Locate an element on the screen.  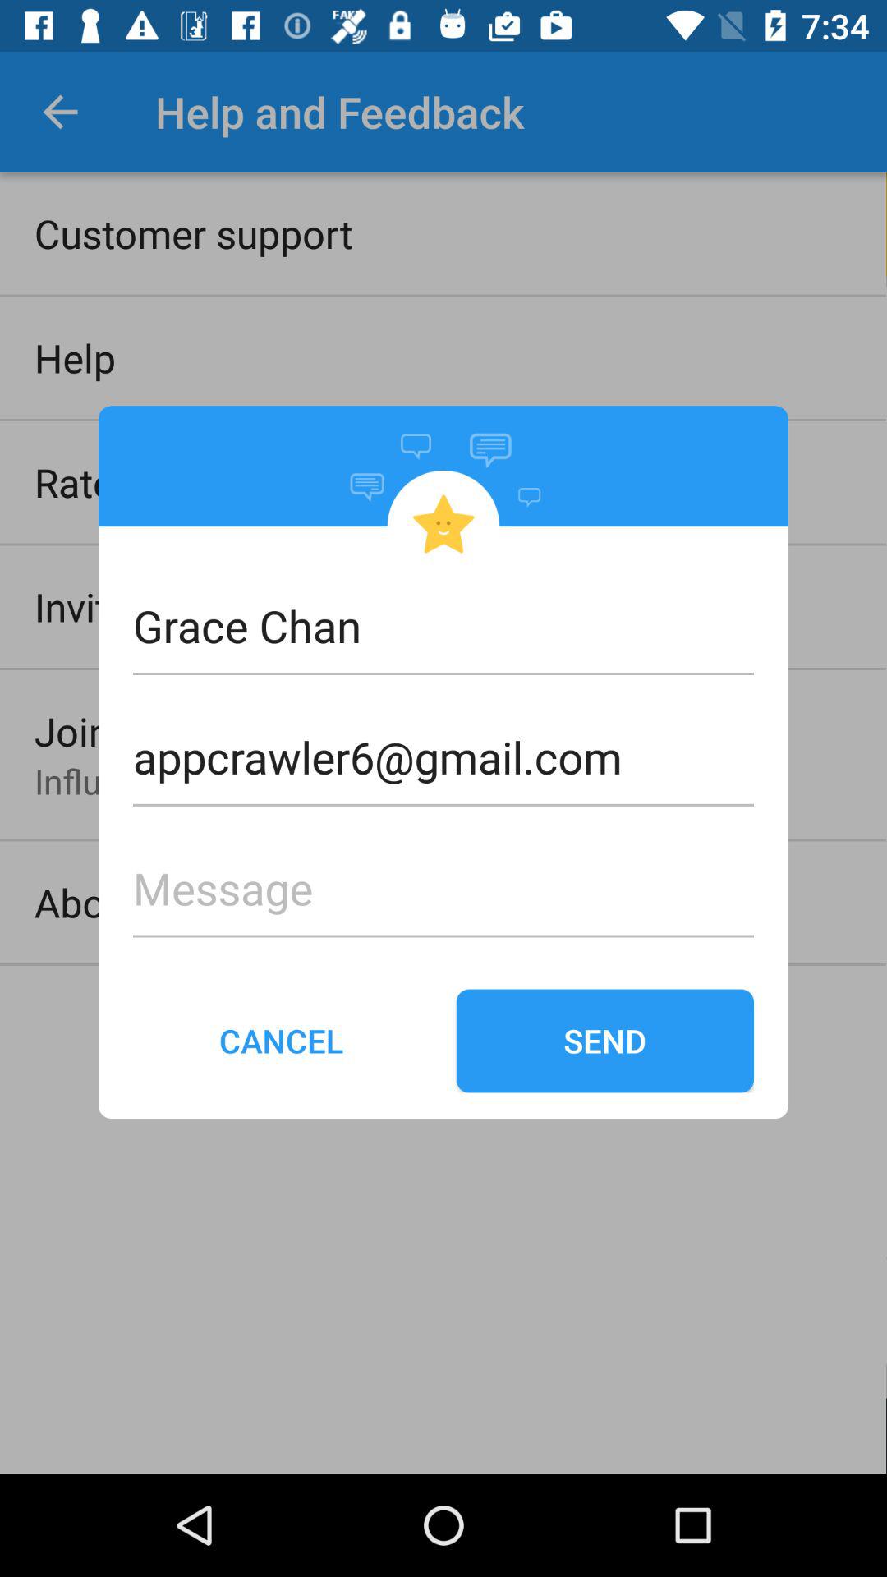
turn on the item on the left is located at coordinates (282, 1041).